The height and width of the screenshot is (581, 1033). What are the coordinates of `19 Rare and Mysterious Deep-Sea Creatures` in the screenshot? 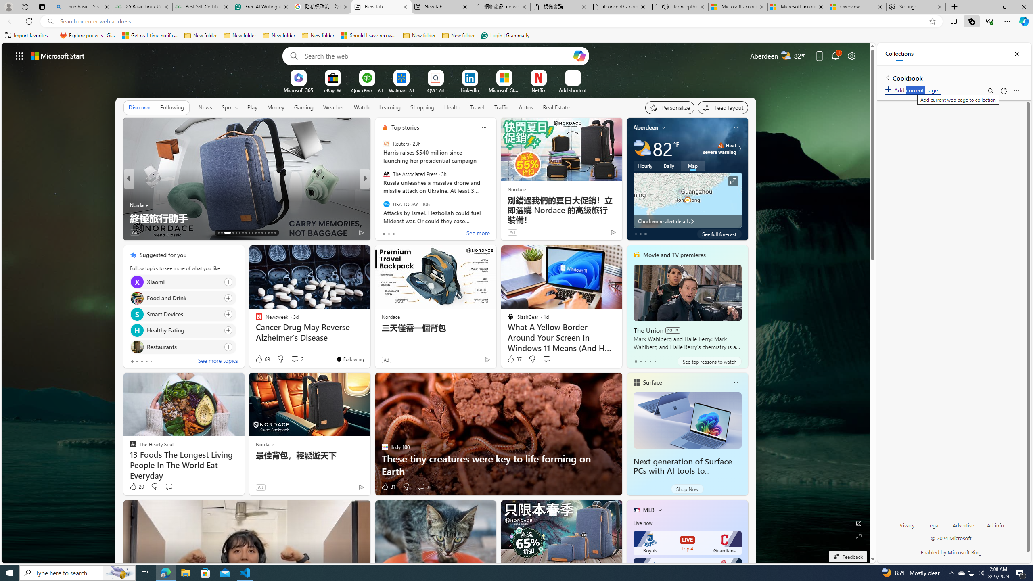 It's located at (246, 218).